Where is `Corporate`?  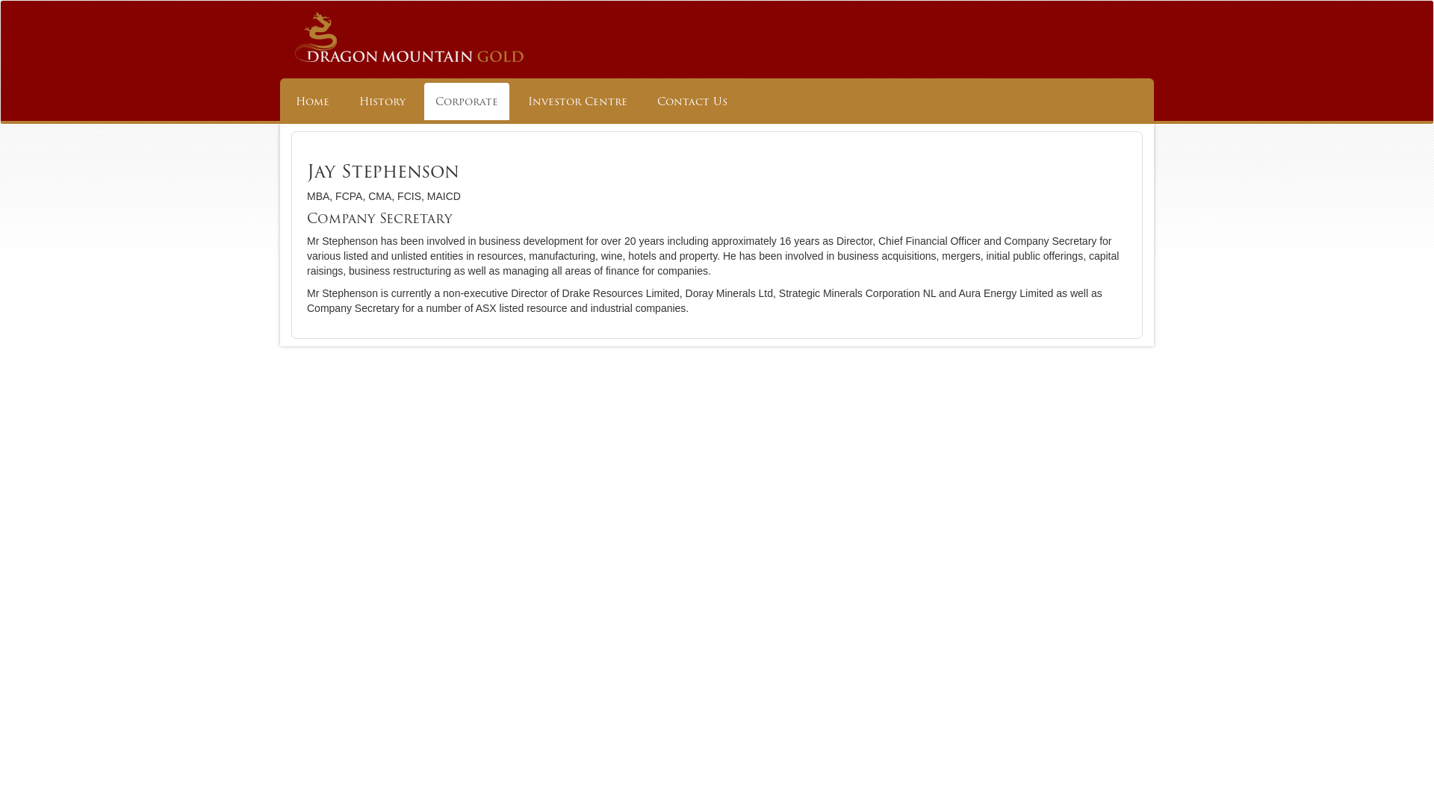 Corporate is located at coordinates (467, 101).